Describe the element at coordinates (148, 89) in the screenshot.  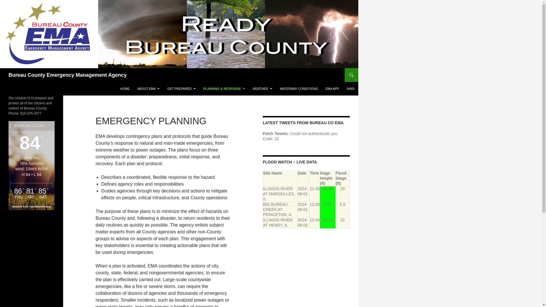
I see `ABOUT EMA` at that location.